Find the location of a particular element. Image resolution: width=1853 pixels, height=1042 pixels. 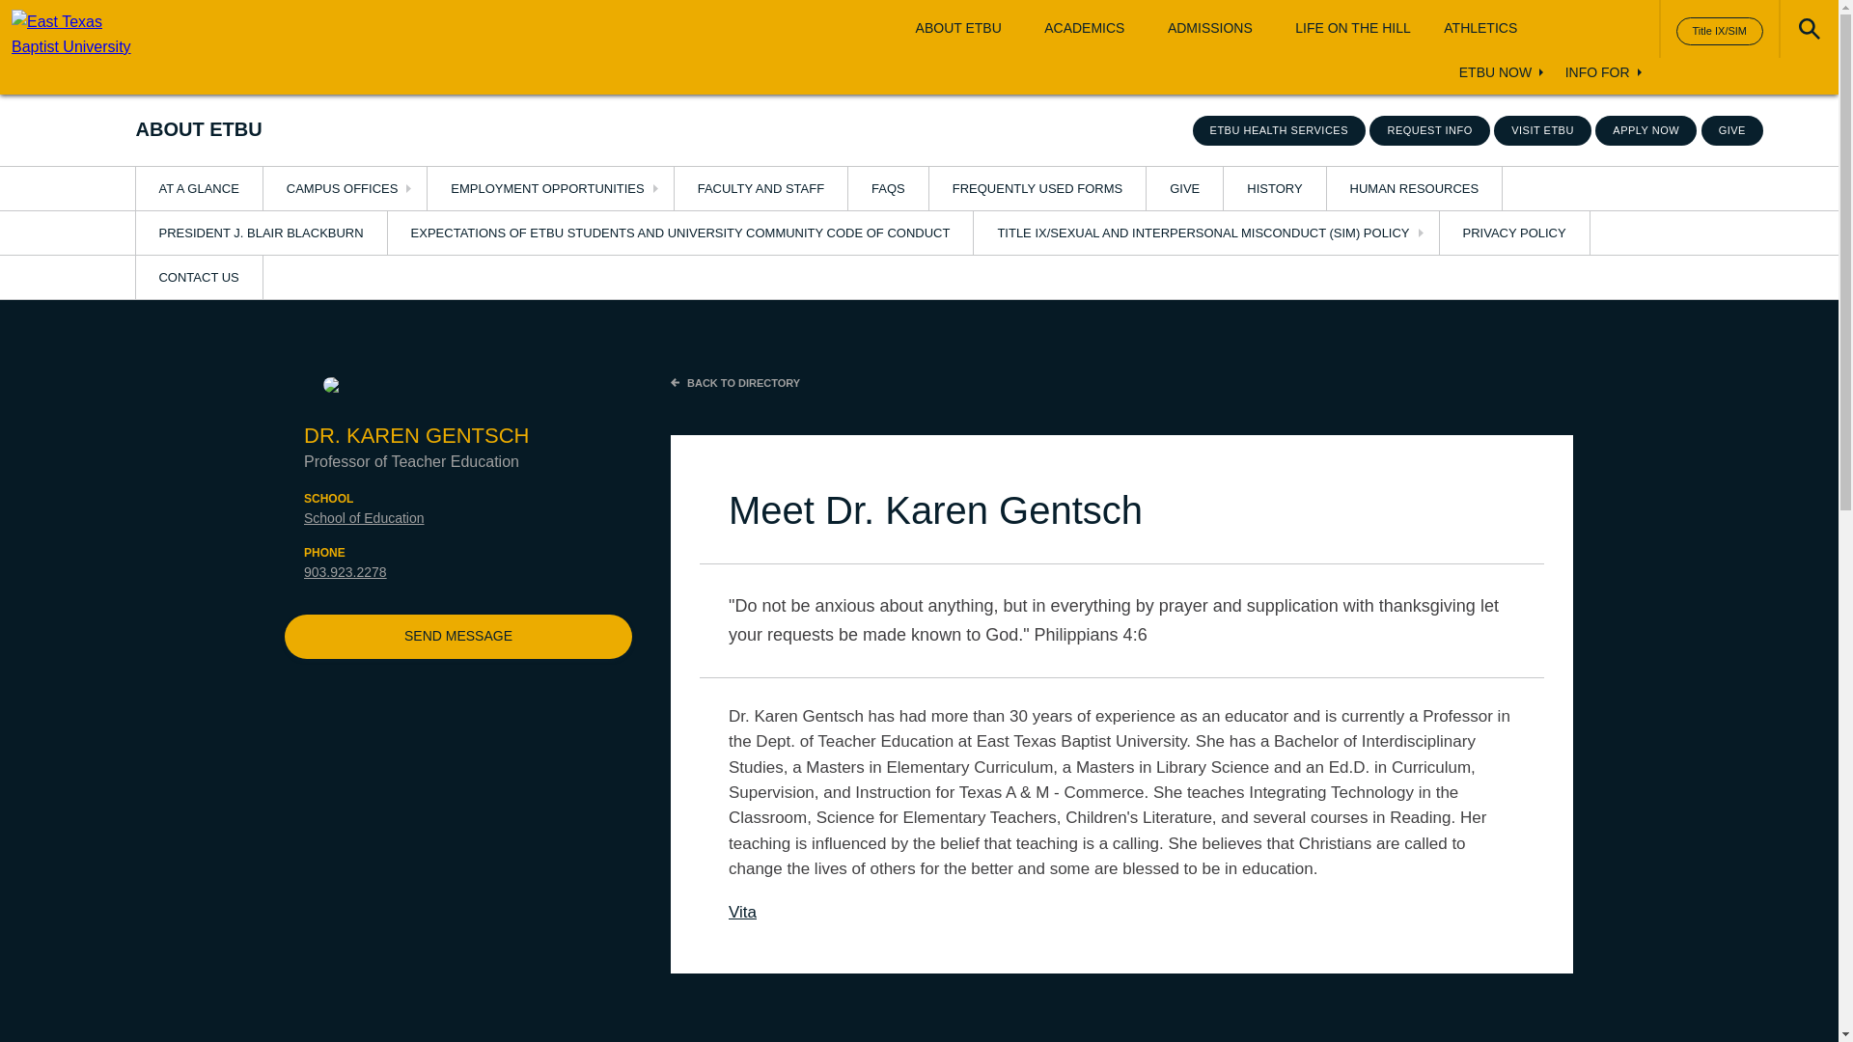

CAMPUS OFFICES is located at coordinates (346, 188).